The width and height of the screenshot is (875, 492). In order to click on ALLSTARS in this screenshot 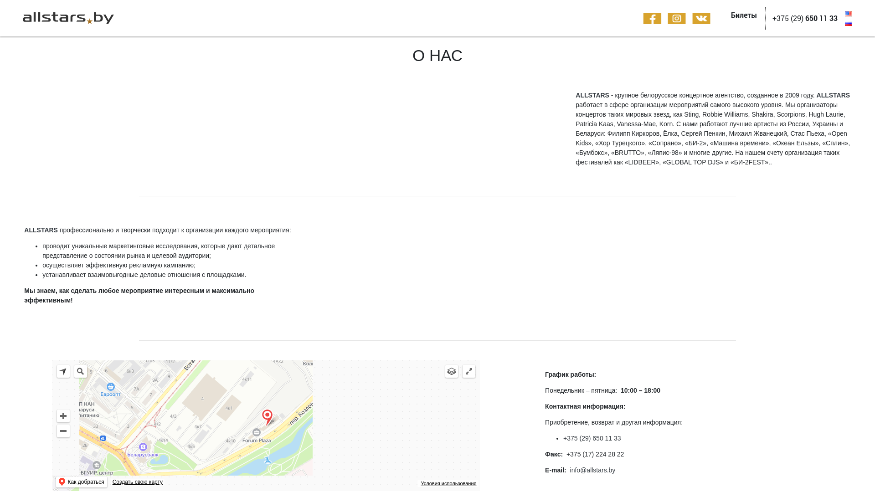, I will do `click(592, 95)`.